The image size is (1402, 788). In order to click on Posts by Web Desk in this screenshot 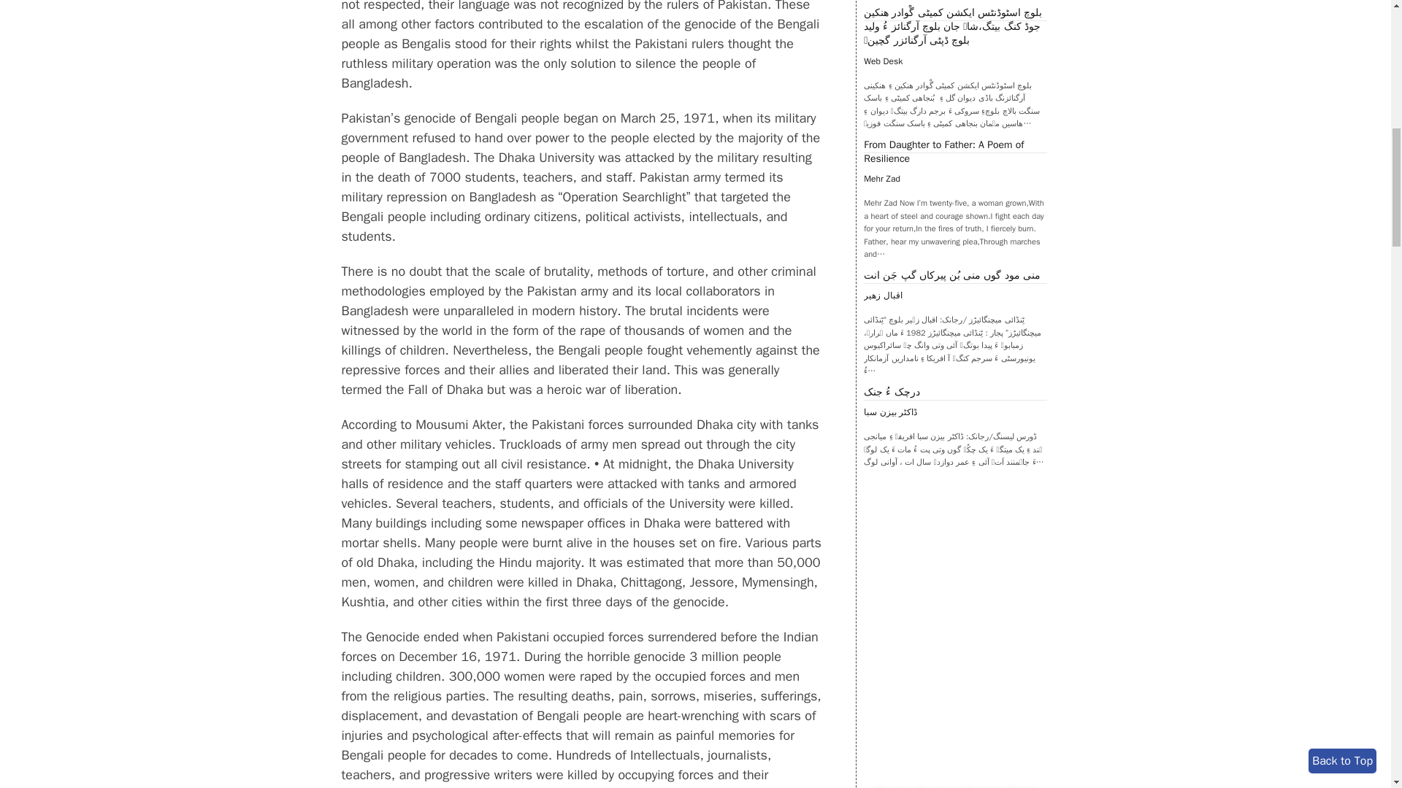, I will do `click(883, 61)`.